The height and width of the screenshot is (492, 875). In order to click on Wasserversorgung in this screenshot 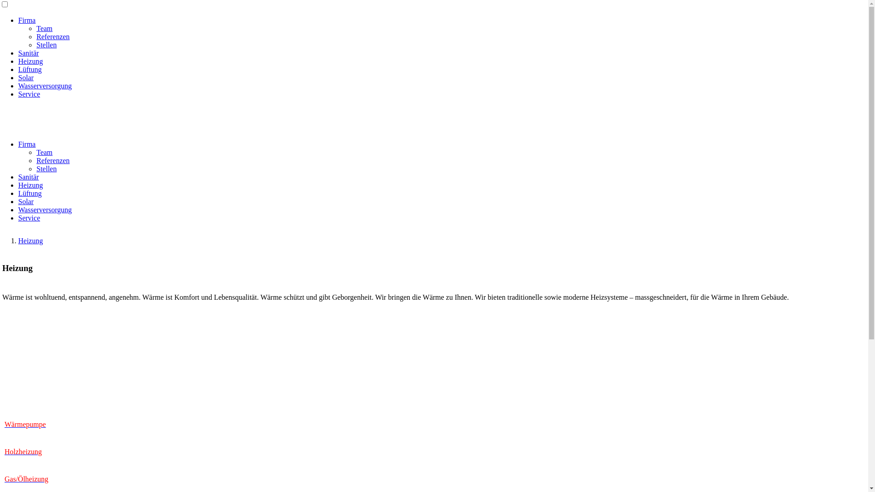, I will do `click(45, 210)`.